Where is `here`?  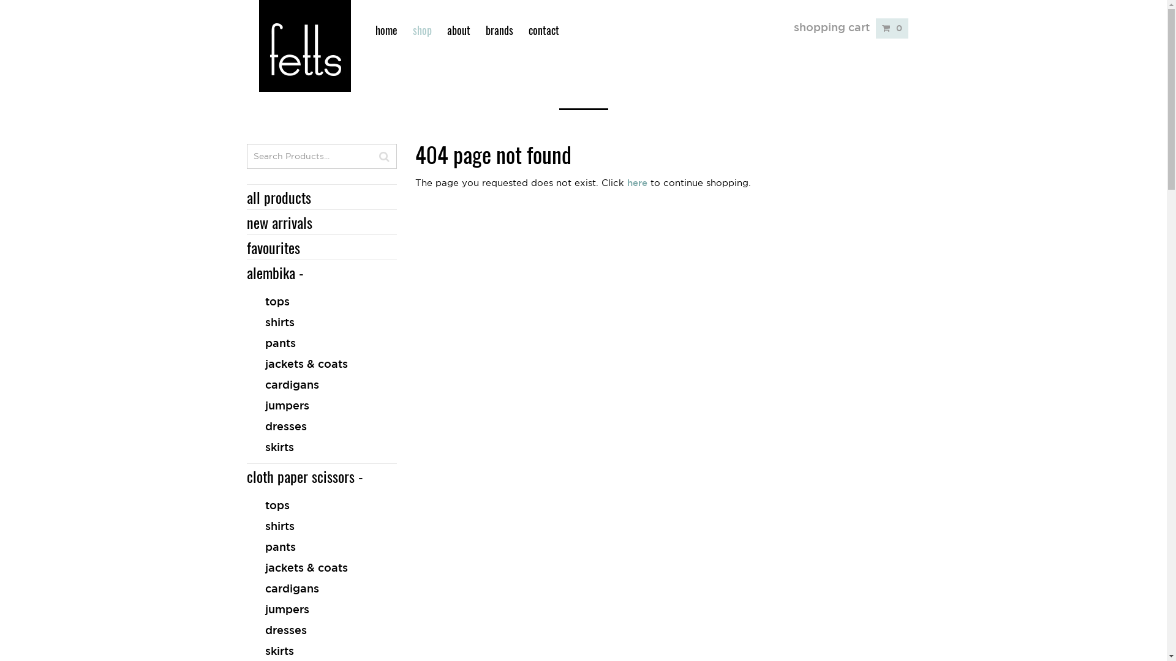
here is located at coordinates (637, 182).